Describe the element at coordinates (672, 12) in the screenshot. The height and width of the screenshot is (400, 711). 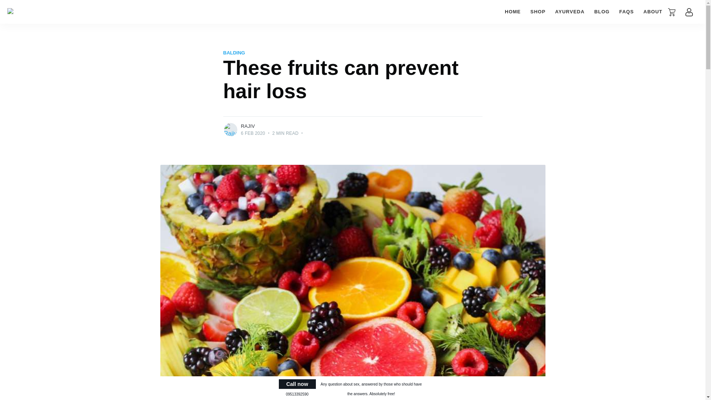
I see `Cart` at that location.